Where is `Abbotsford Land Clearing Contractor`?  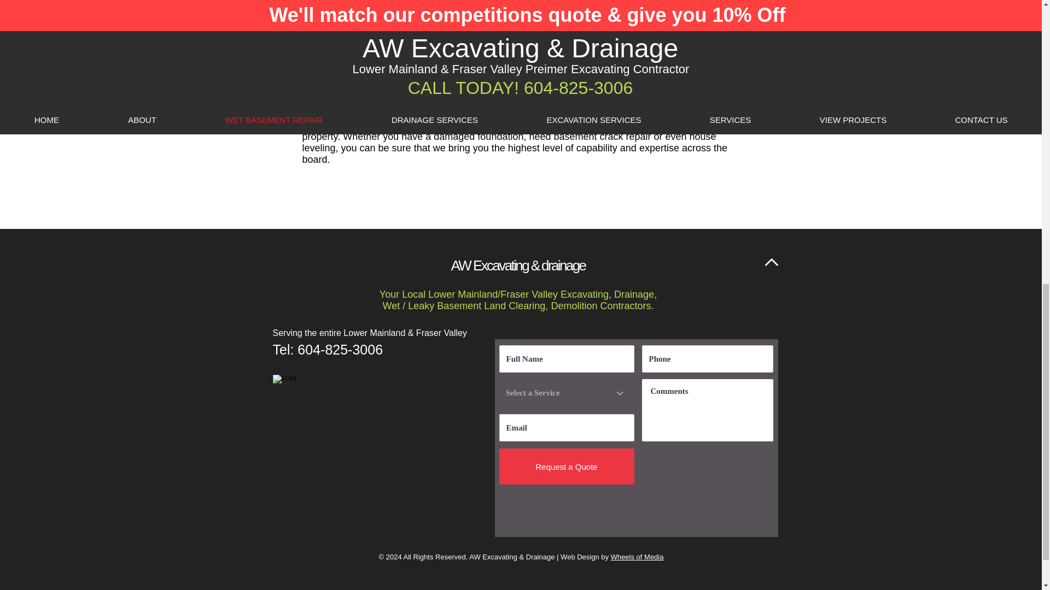 Abbotsford Land Clearing Contractor is located at coordinates (660, 588).